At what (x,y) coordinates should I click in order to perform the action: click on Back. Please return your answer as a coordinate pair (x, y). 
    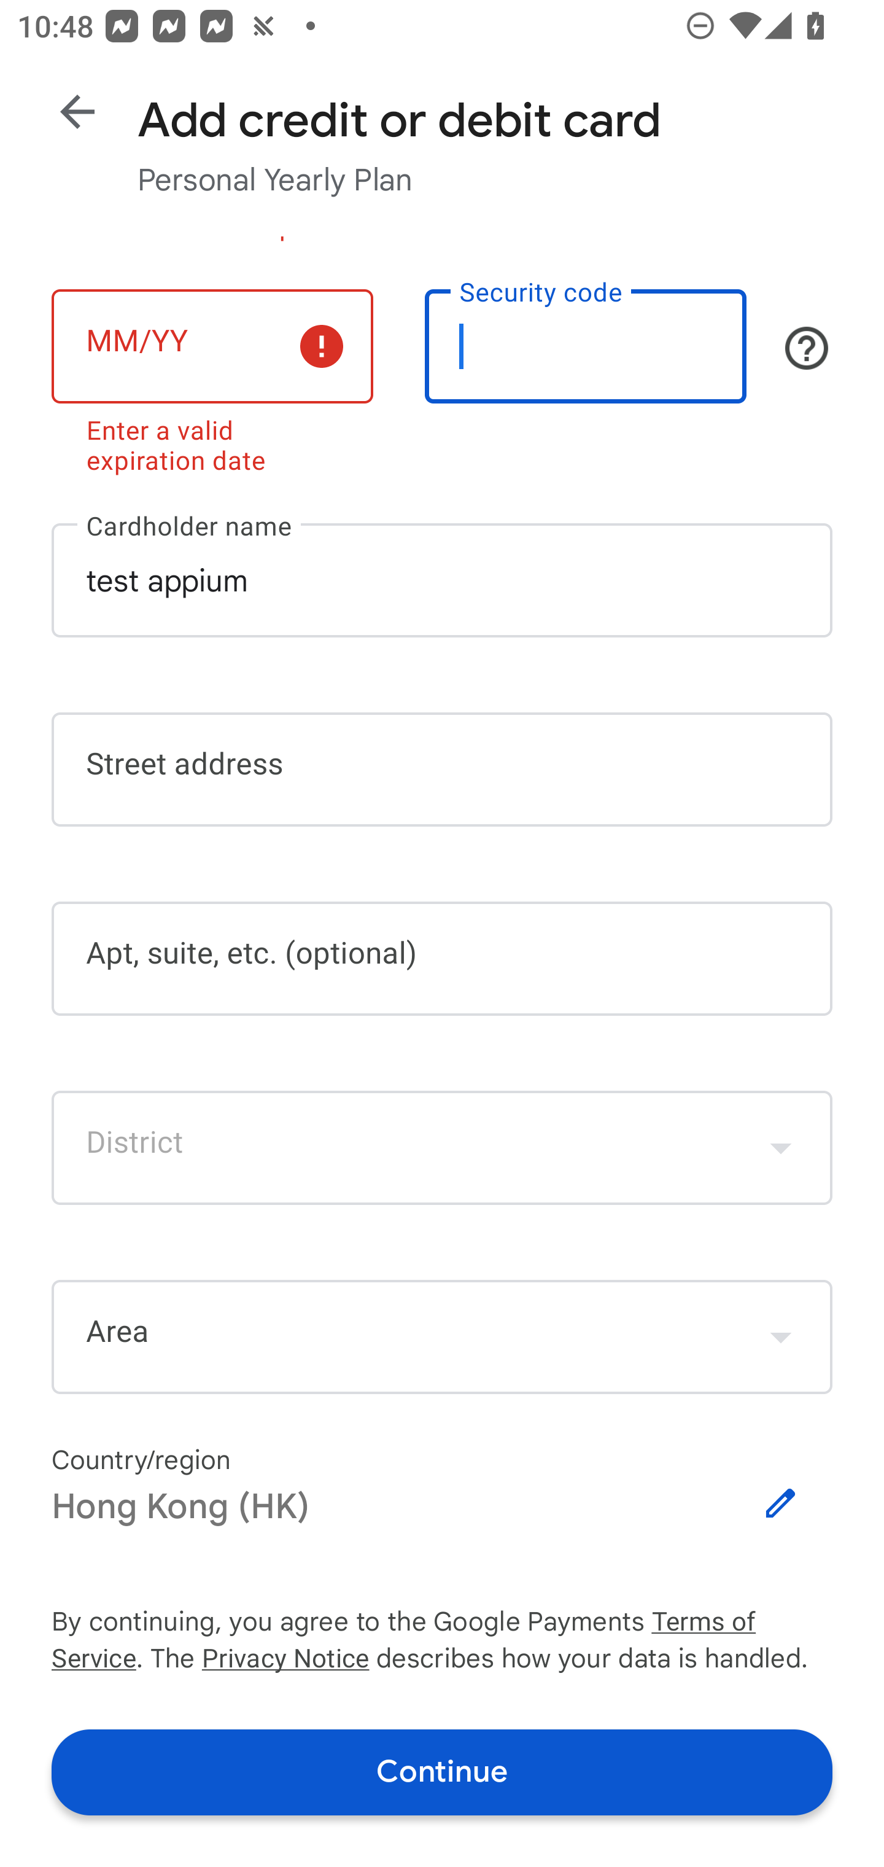
    Looking at the image, I should click on (77, 112).